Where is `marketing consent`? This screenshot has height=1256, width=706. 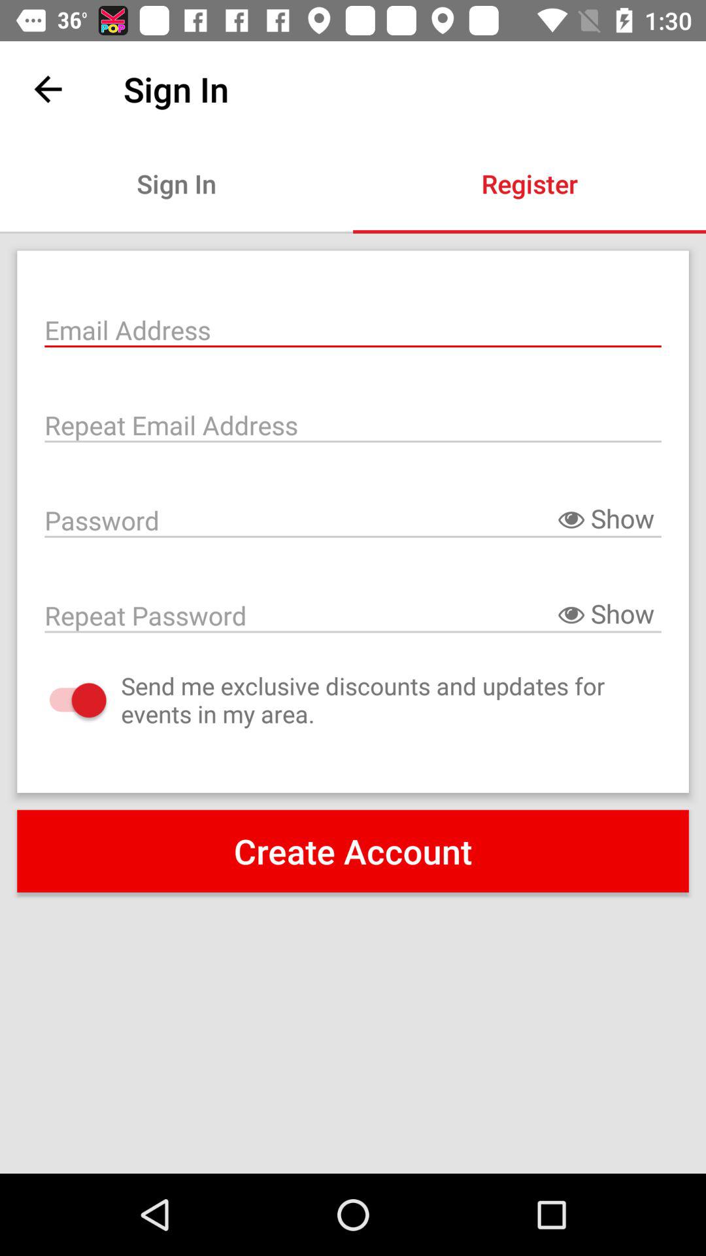
marketing consent is located at coordinates (64, 700).